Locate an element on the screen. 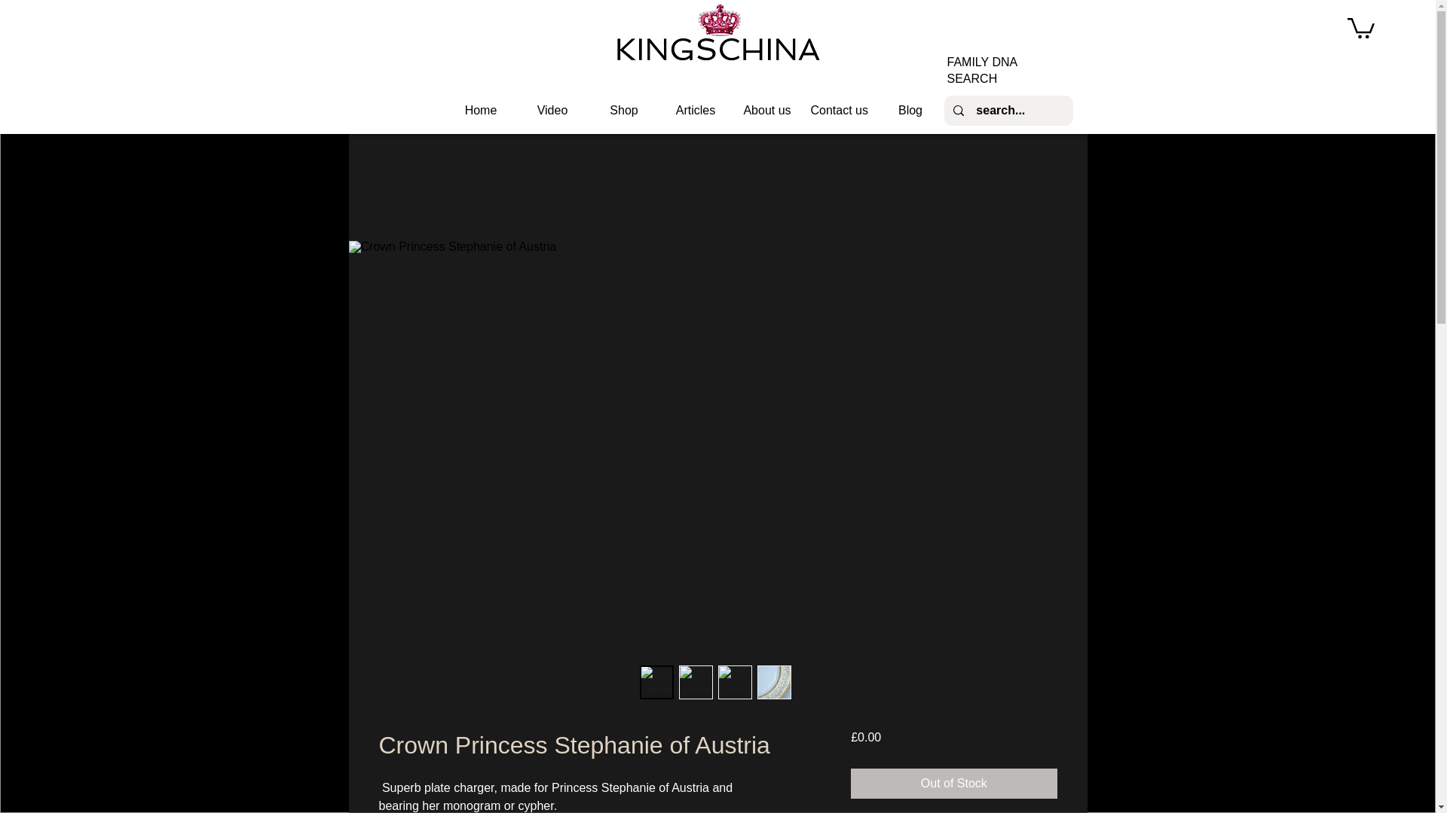 This screenshot has width=1447, height=813. Video is located at coordinates (552, 110).